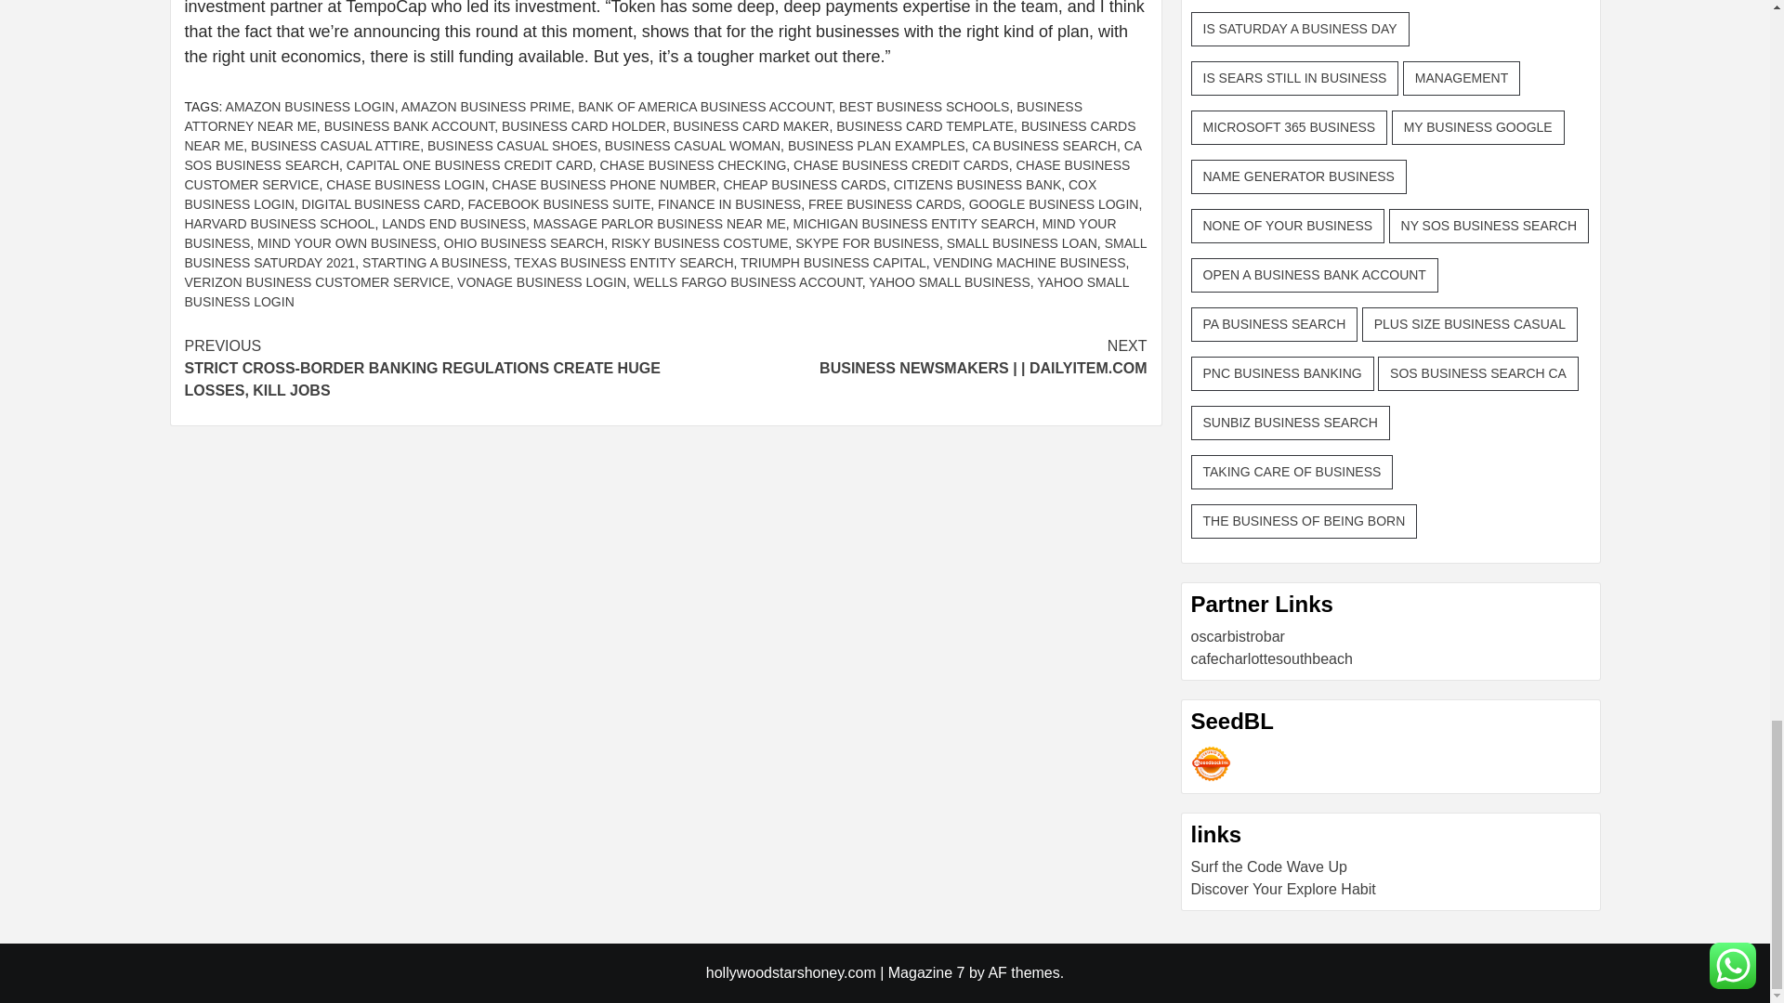 The image size is (1784, 1003). What do you see at coordinates (704, 106) in the screenshot?
I see `BANK OF AMERICA BUSINESS ACCOUNT` at bounding box center [704, 106].